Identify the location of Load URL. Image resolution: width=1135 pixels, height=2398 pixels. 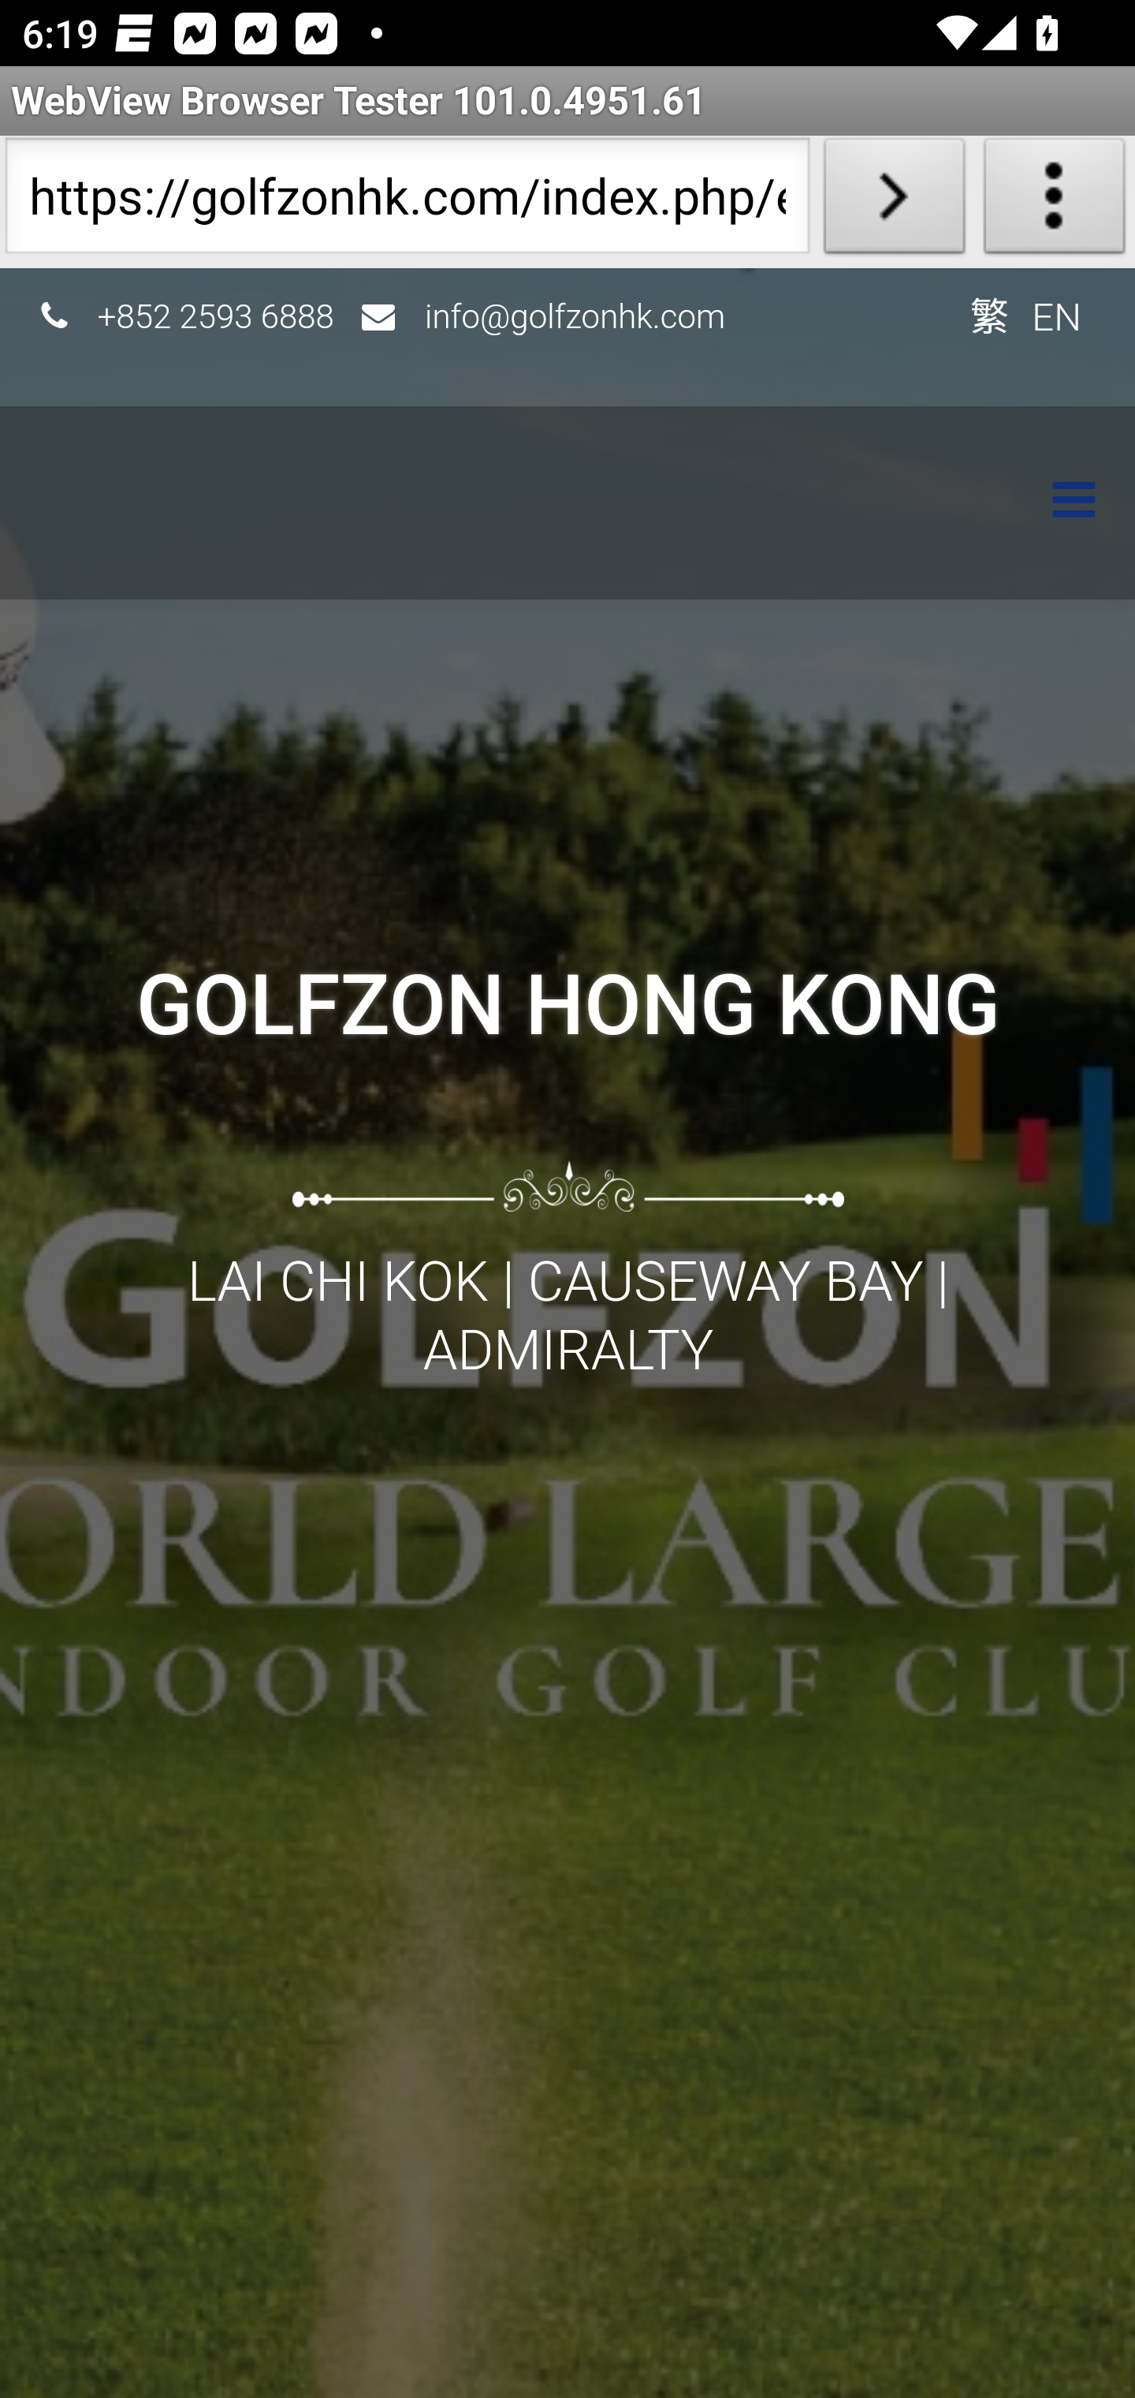
(894, 202).